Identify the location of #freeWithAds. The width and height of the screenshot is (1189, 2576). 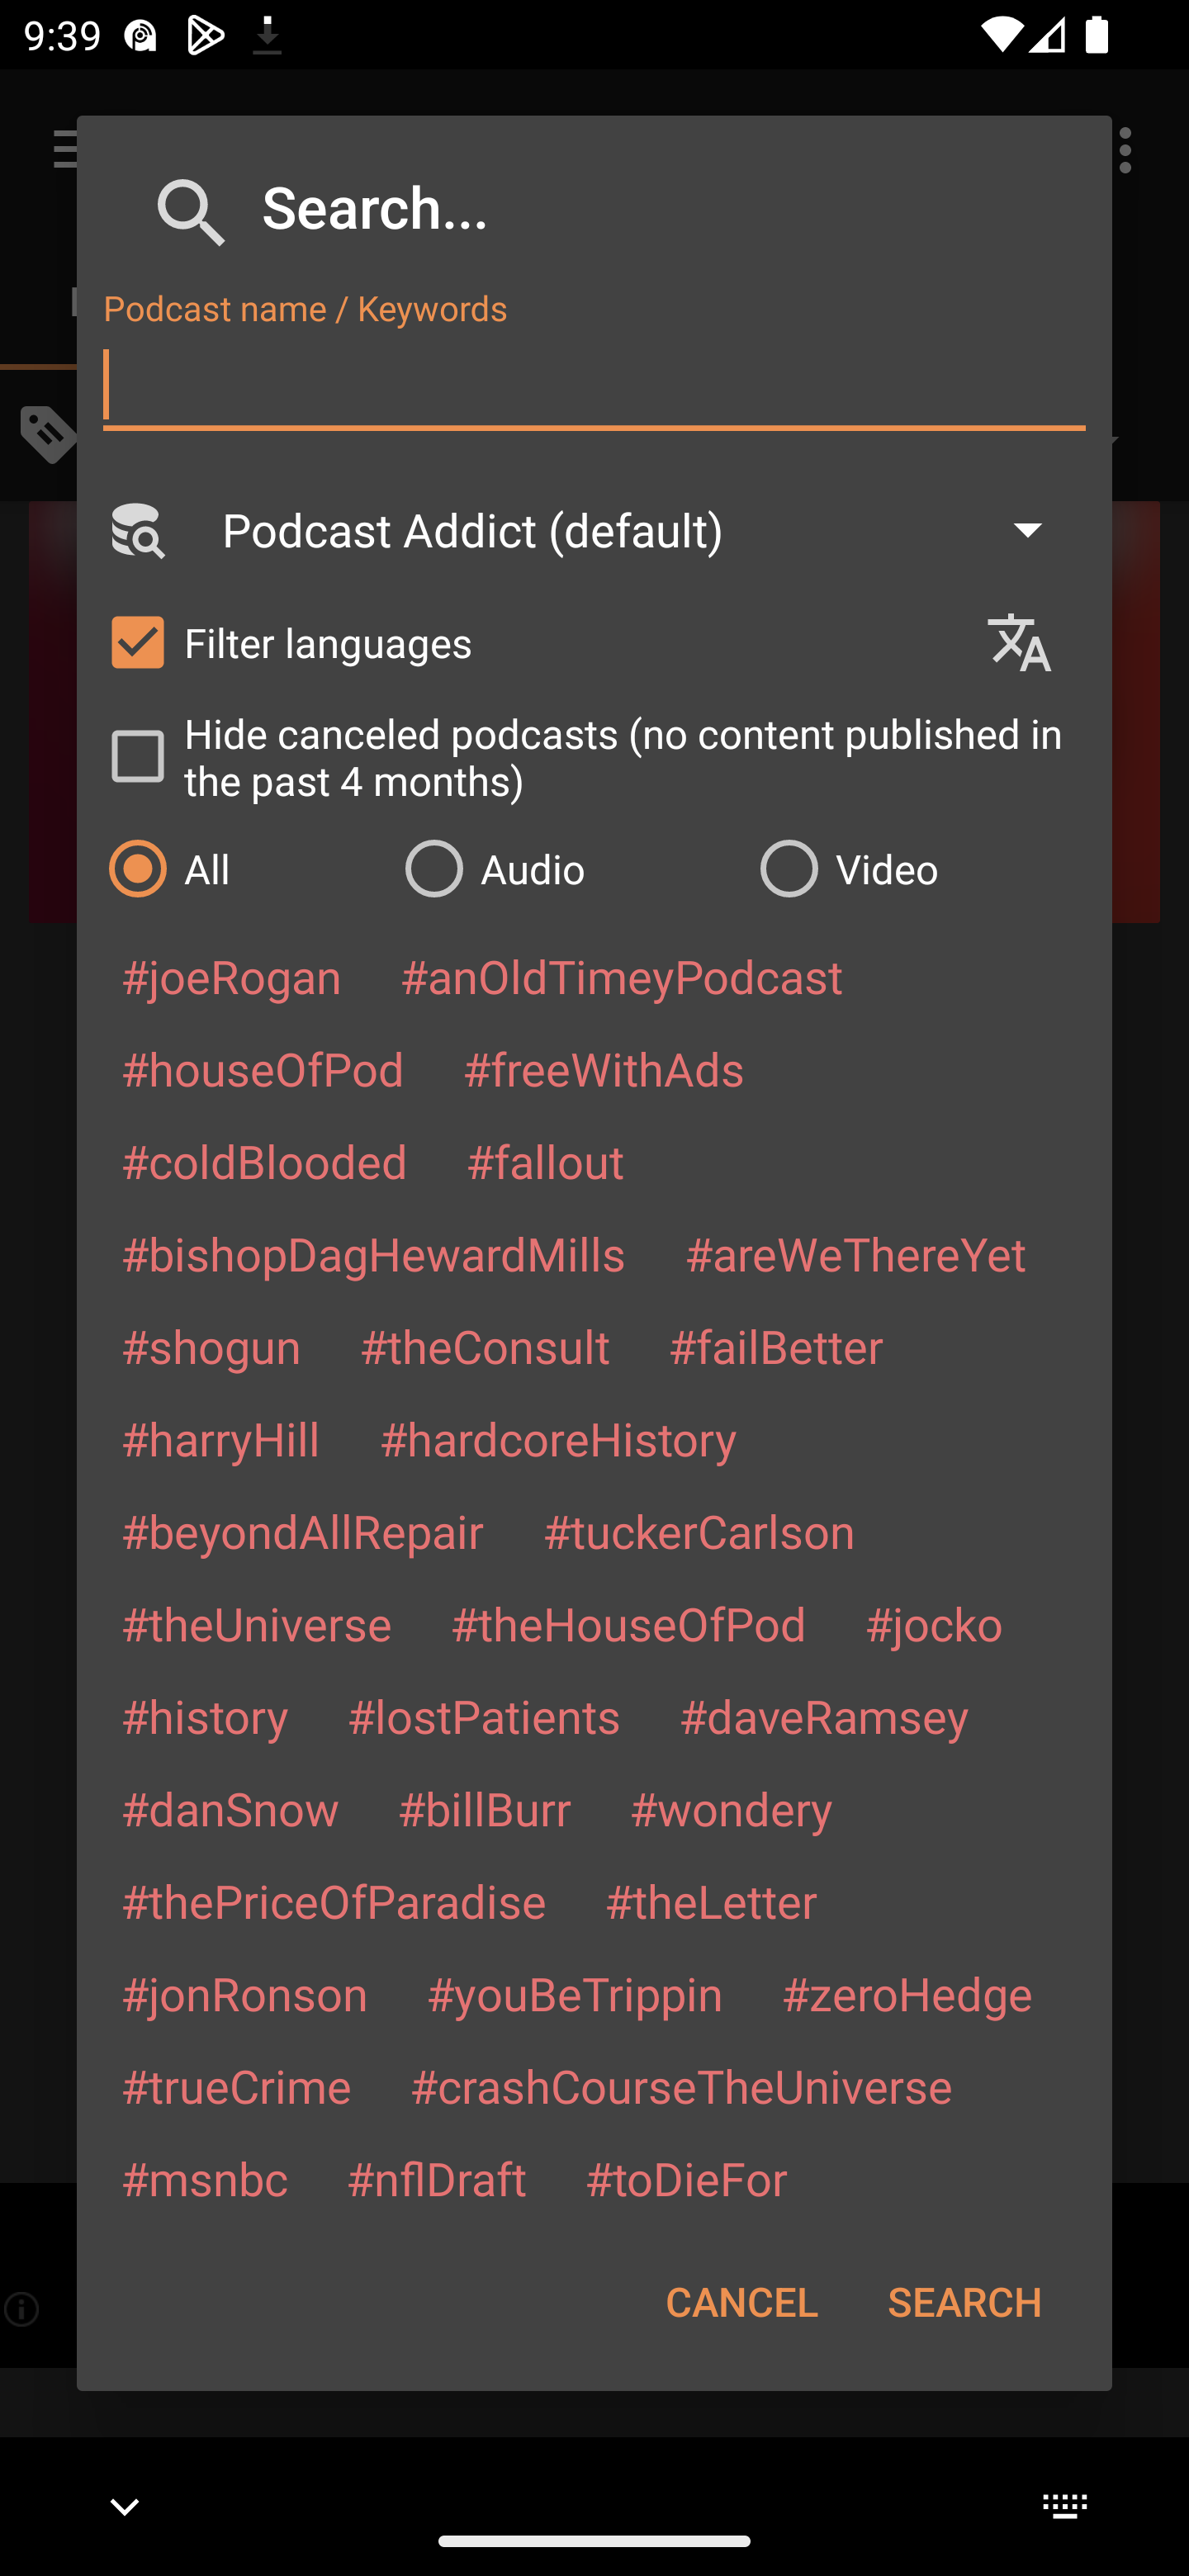
(604, 1068).